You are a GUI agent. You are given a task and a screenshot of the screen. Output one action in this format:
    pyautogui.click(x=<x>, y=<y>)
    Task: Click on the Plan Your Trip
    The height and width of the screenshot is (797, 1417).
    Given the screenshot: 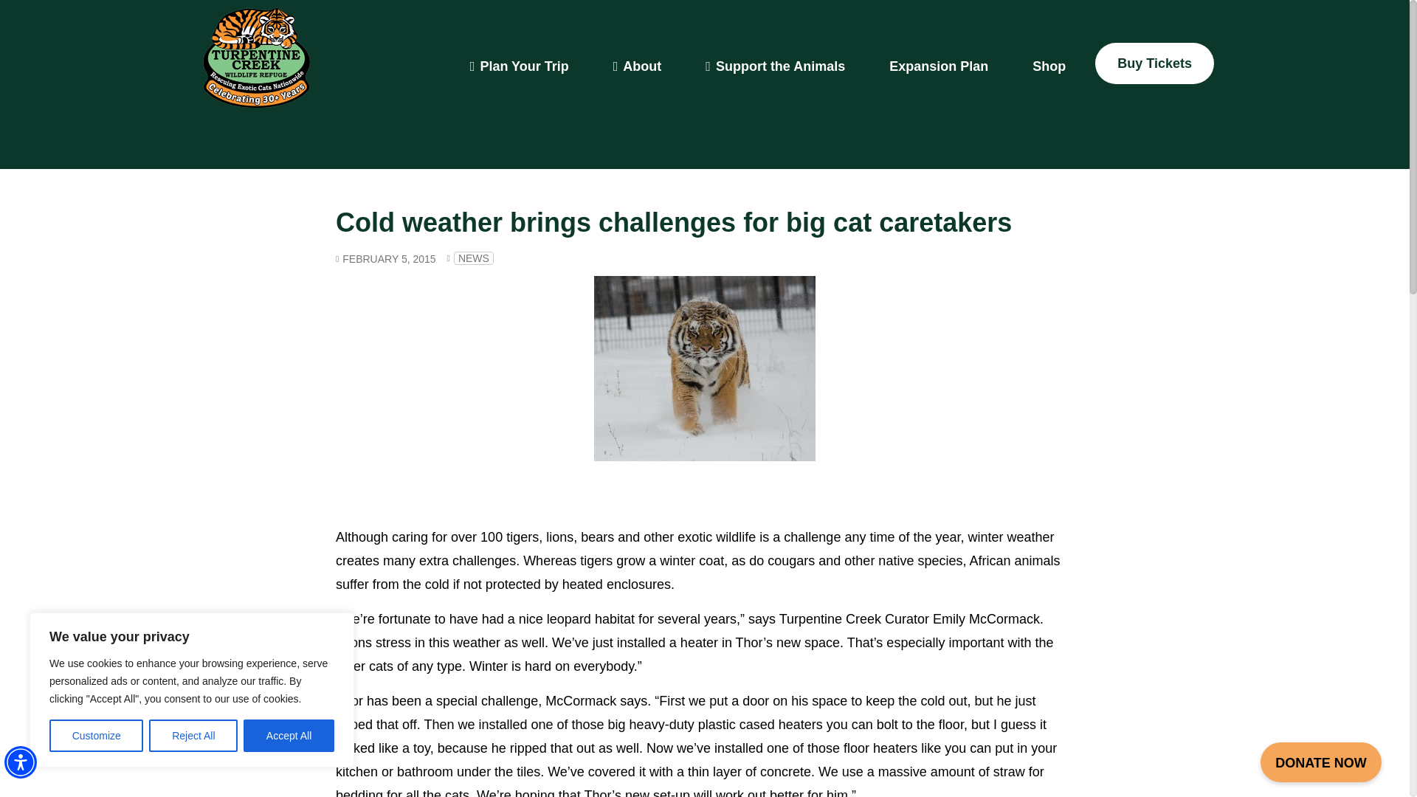 What is the action you would take?
    pyautogui.click(x=519, y=66)
    